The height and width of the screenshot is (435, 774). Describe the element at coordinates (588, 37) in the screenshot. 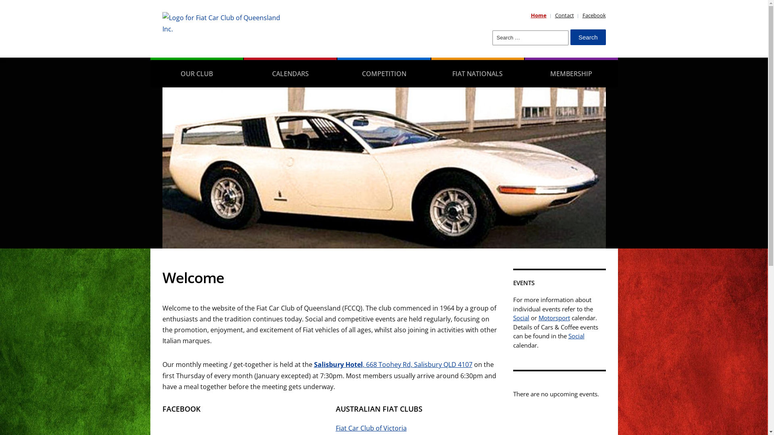

I see `Search` at that location.